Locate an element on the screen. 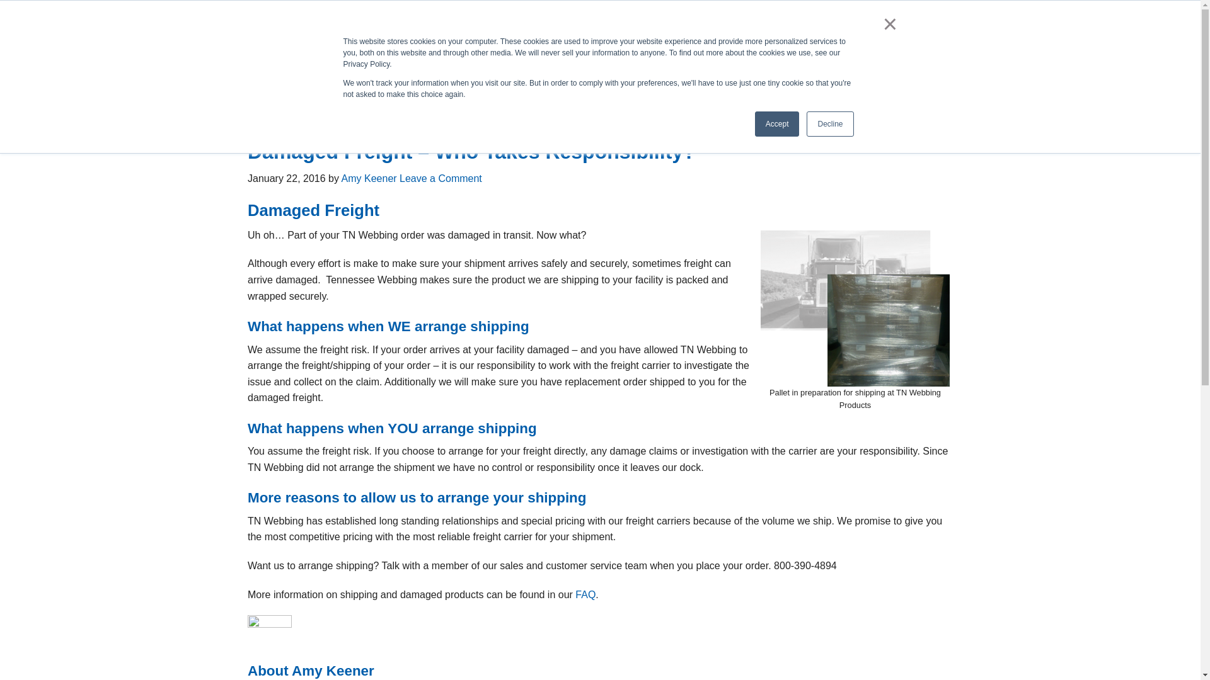 The width and height of the screenshot is (1210, 680). Tennessee Webbing Products is located at coordinates (377, 62).